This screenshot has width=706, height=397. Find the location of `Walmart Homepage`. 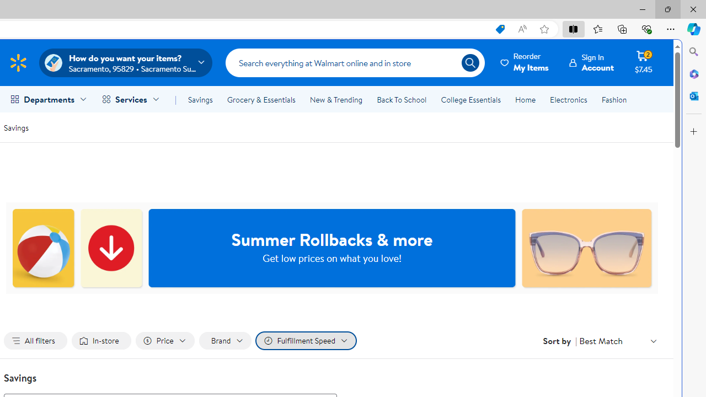

Walmart Homepage is located at coordinates (18, 62).